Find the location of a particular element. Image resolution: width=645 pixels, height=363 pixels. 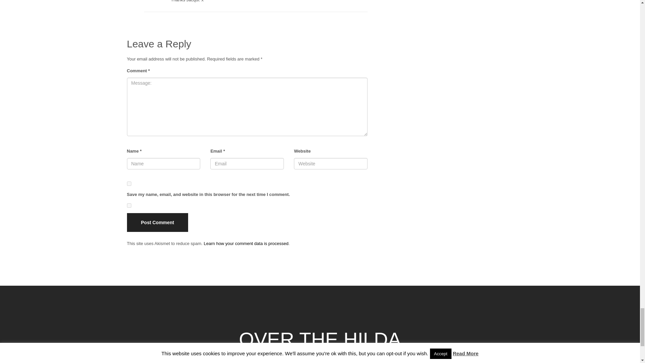

yes is located at coordinates (129, 184).